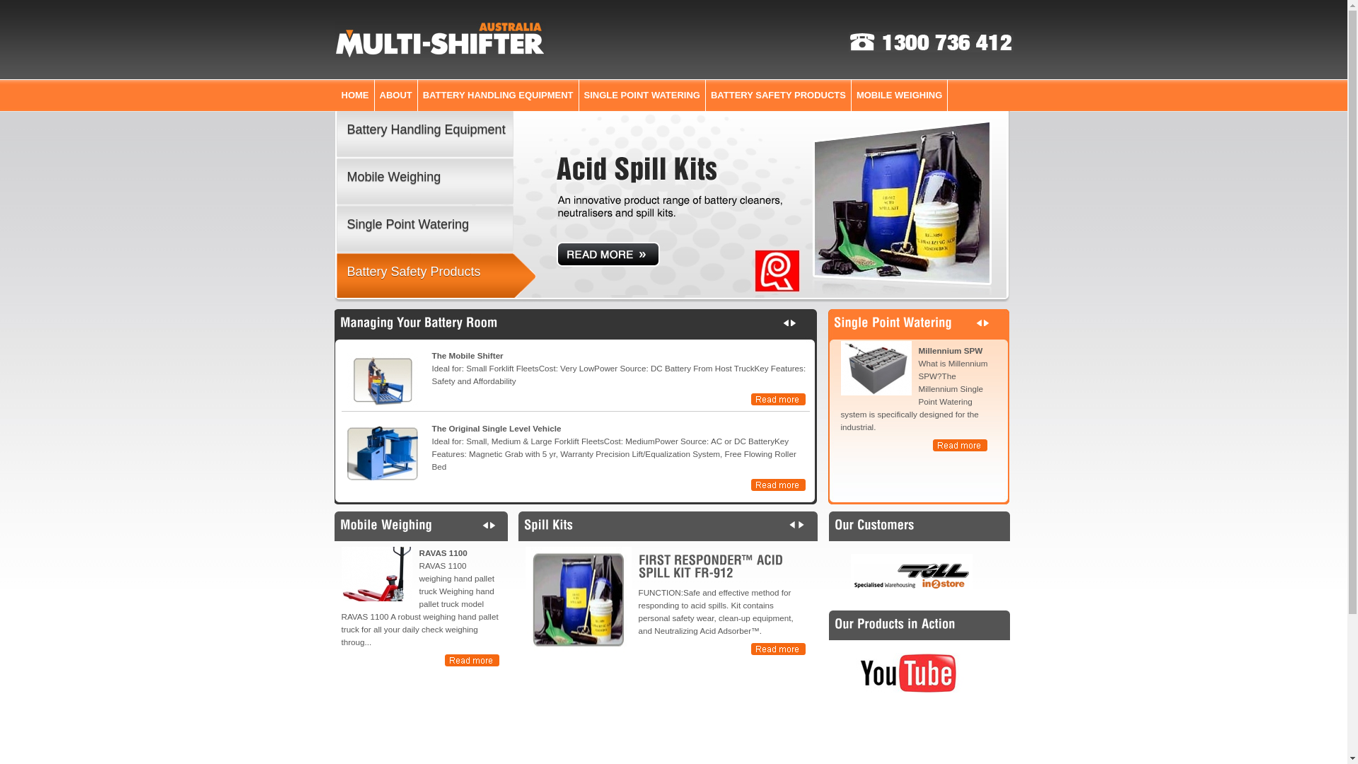 This screenshot has height=764, width=1358. Describe the element at coordinates (779, 482) in the screenshot. I see `The Original Single Level Vehicle` at that location.